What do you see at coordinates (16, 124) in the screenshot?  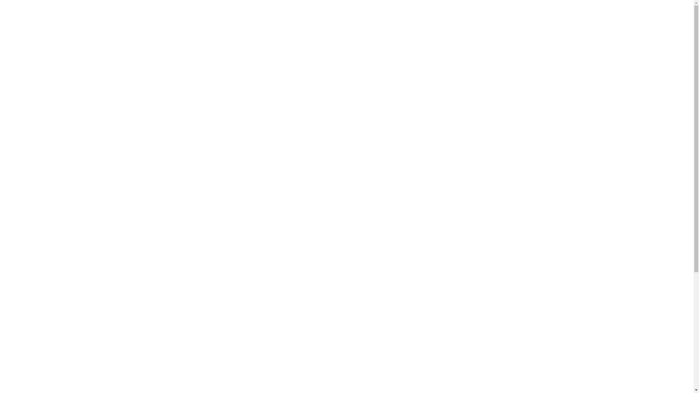 I see `HOME` at bounding box center [16, 124].